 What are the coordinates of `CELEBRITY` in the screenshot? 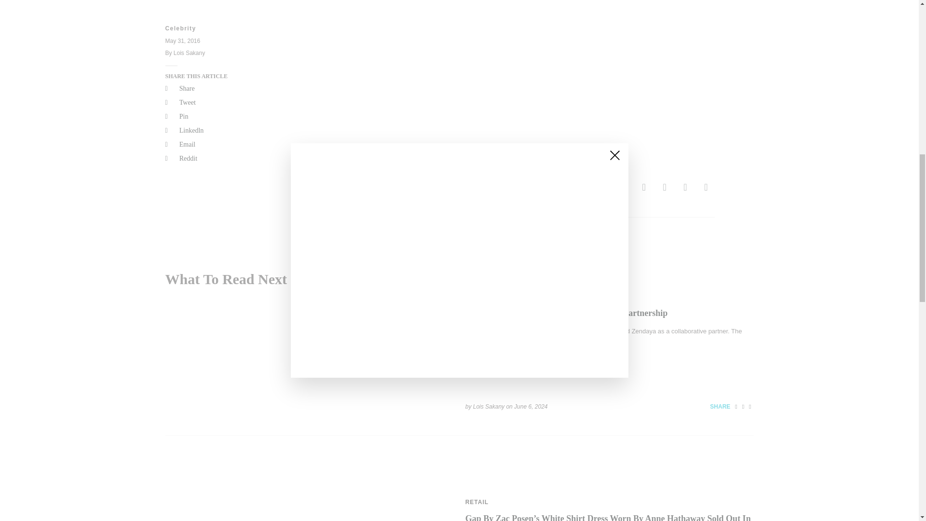 It's located at (329, 191).